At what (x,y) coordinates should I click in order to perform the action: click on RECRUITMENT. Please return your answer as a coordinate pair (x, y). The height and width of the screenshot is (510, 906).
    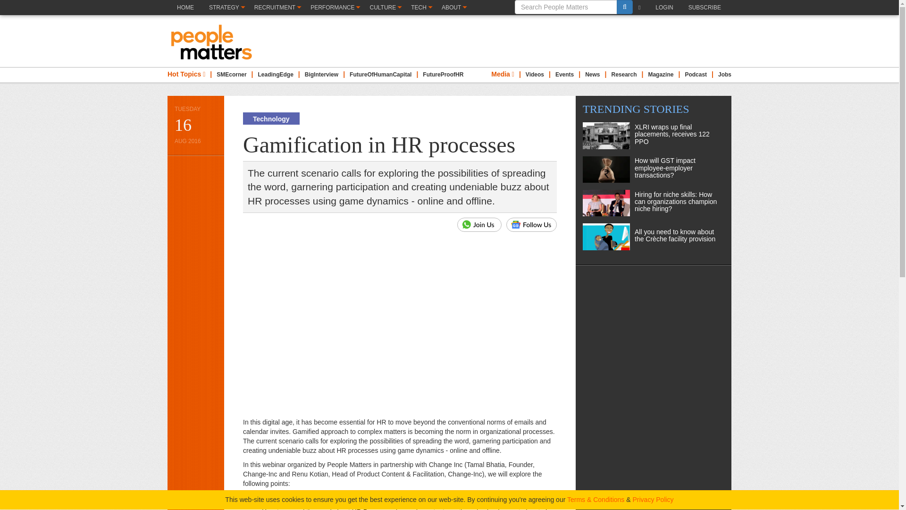
    Looking at the image, I should click on (277, 8).